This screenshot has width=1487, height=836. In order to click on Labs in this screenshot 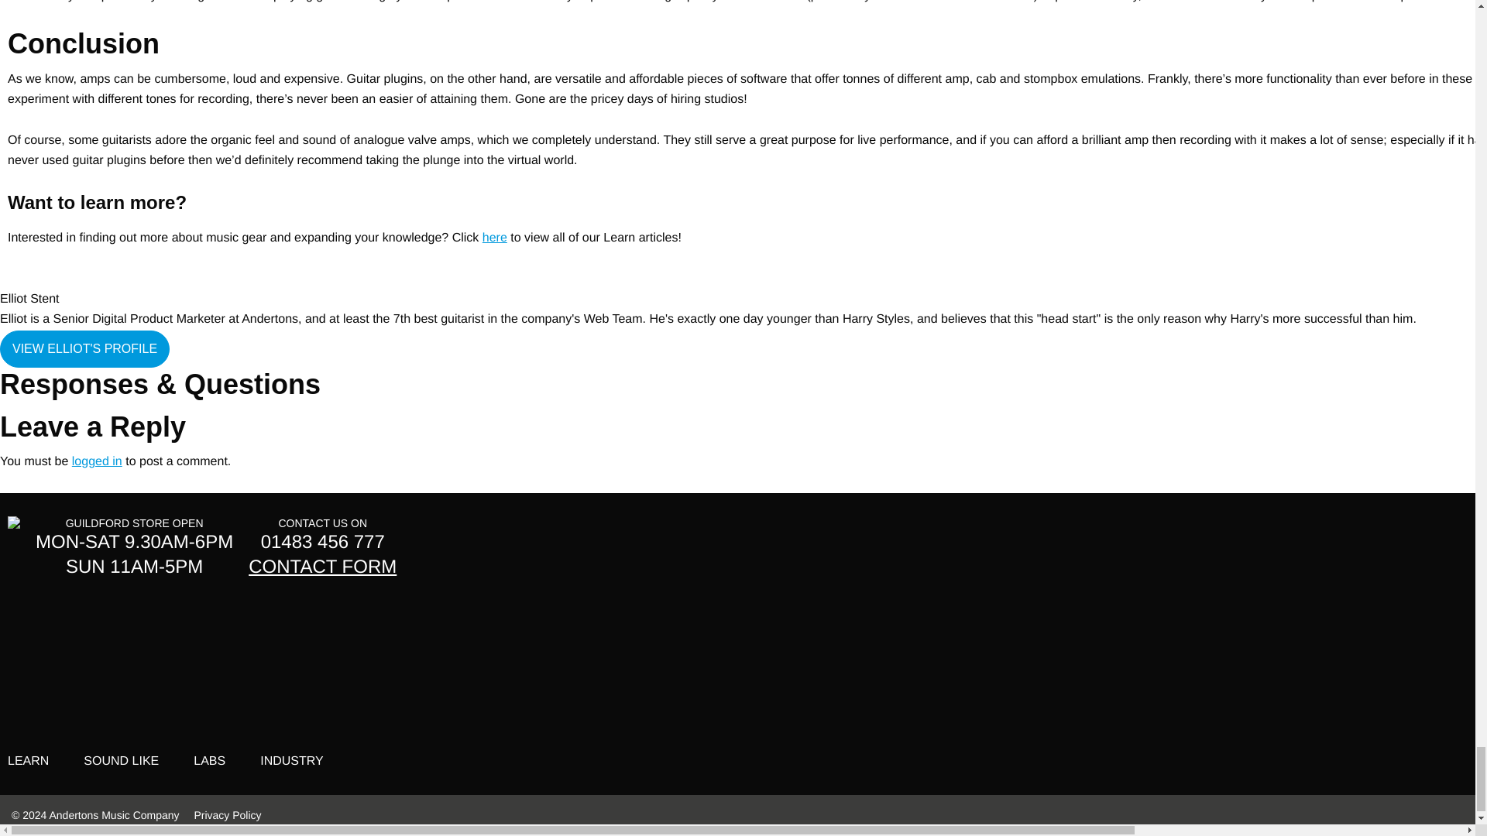, I will do `click(209, 761)`.